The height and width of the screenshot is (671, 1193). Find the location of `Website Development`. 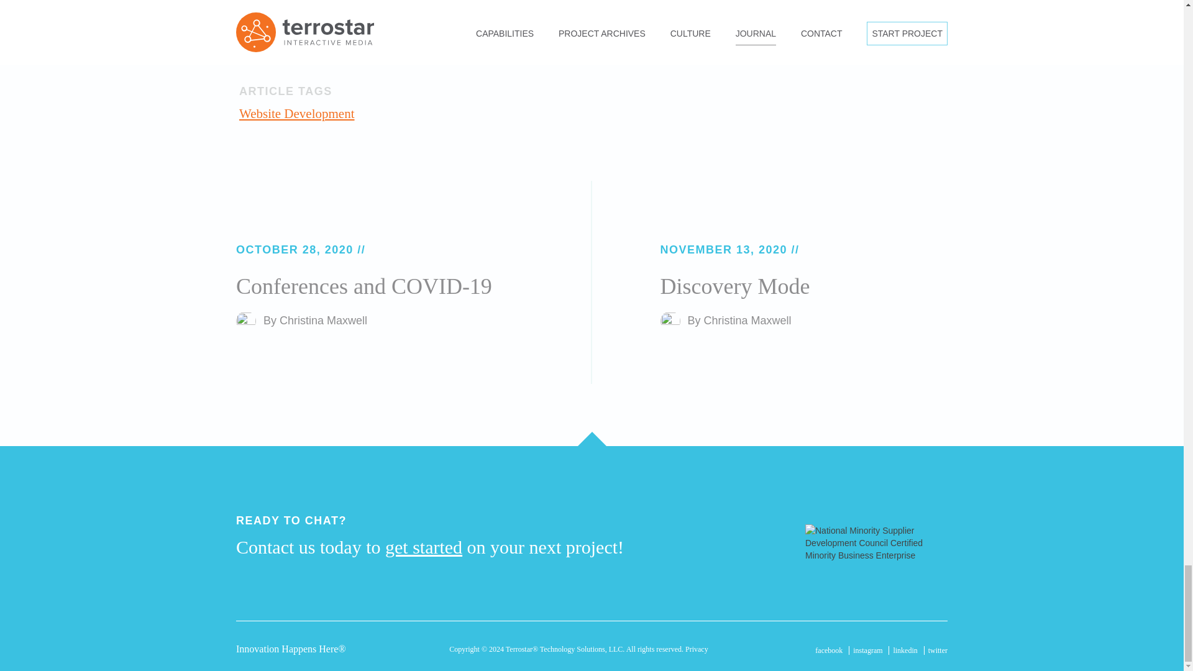

Website Development is located at coordinates (297, 113).